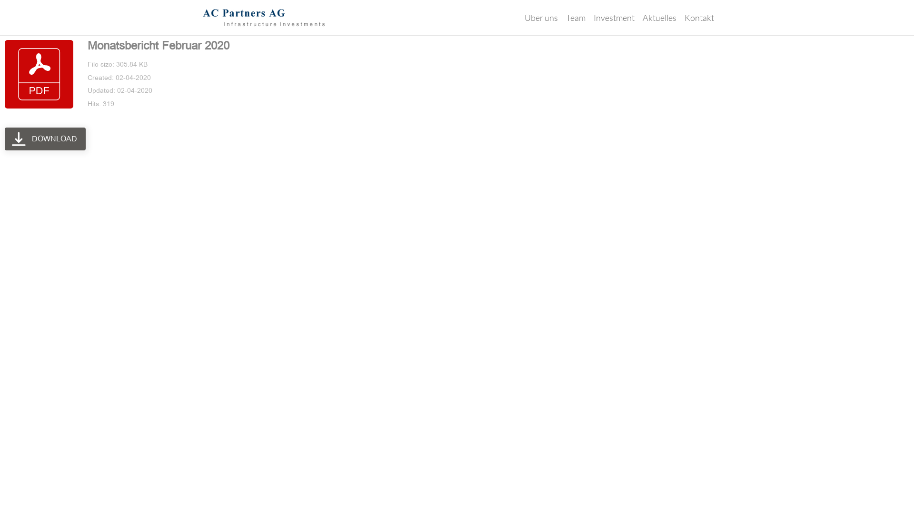 Image resolution: width=914 pixels, height=514 pixels. What do you see at coordinates (614, 25) in the screenshot?
I see `Investment` at bounding box center [614, 25].